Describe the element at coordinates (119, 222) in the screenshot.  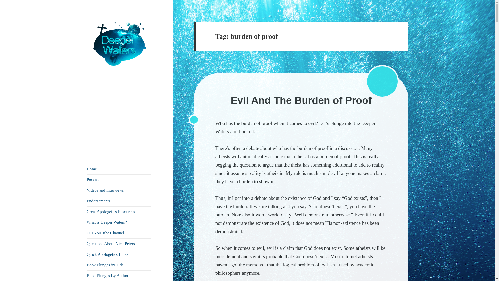
I see `What is Deeper Waters?` at that location.